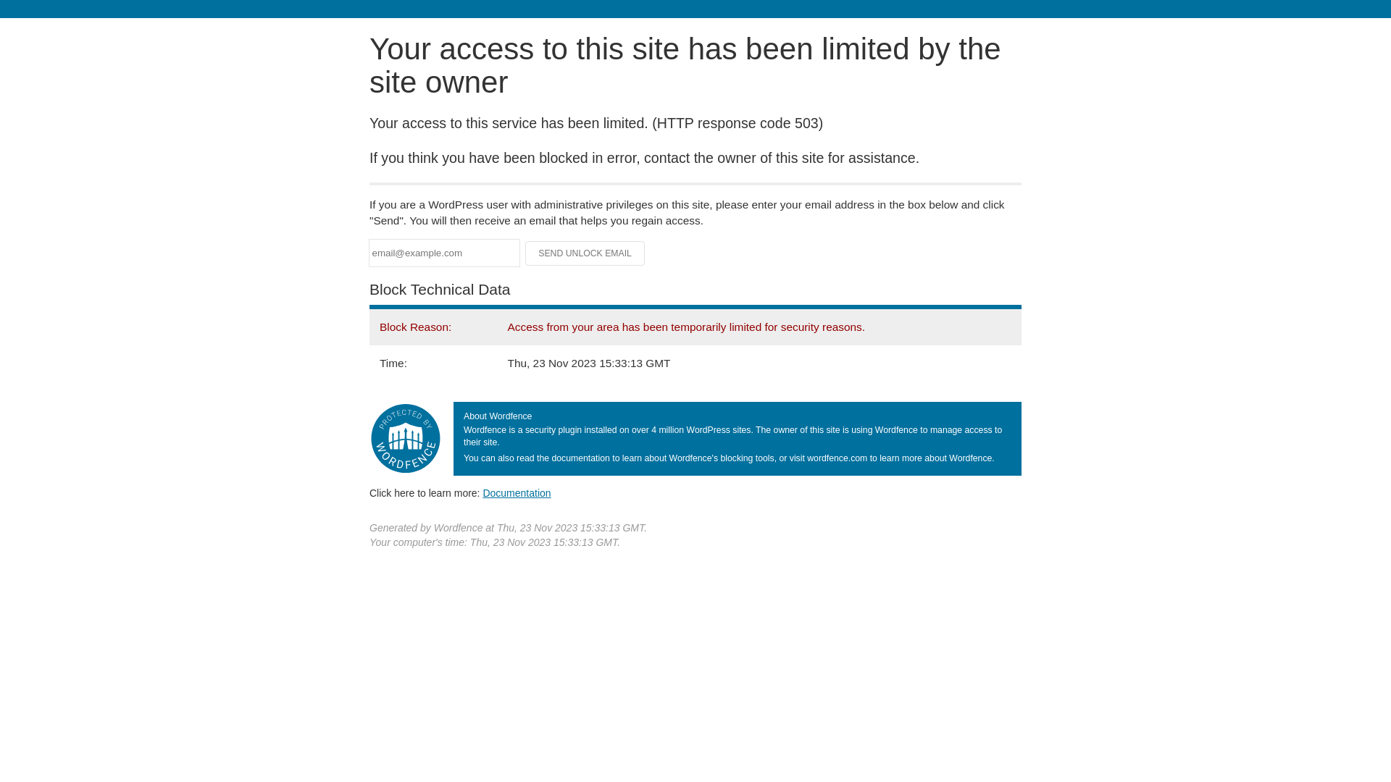  What do you see at coordinates (585, 253) in the screenshot?
I see `Send Unlock Email` at bounding box center [585, 253].